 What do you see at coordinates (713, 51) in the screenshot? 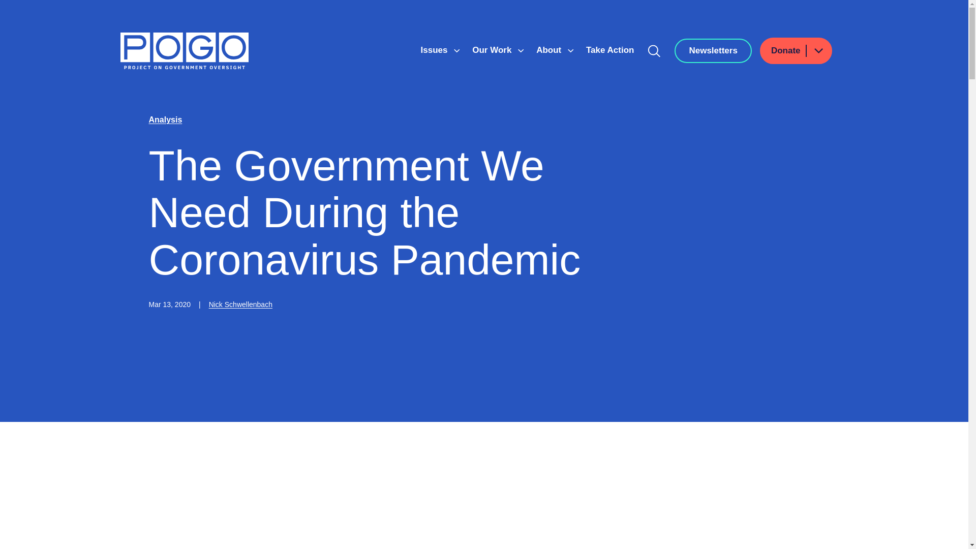
I see `Newsletters` at bounding box center [713, 51].